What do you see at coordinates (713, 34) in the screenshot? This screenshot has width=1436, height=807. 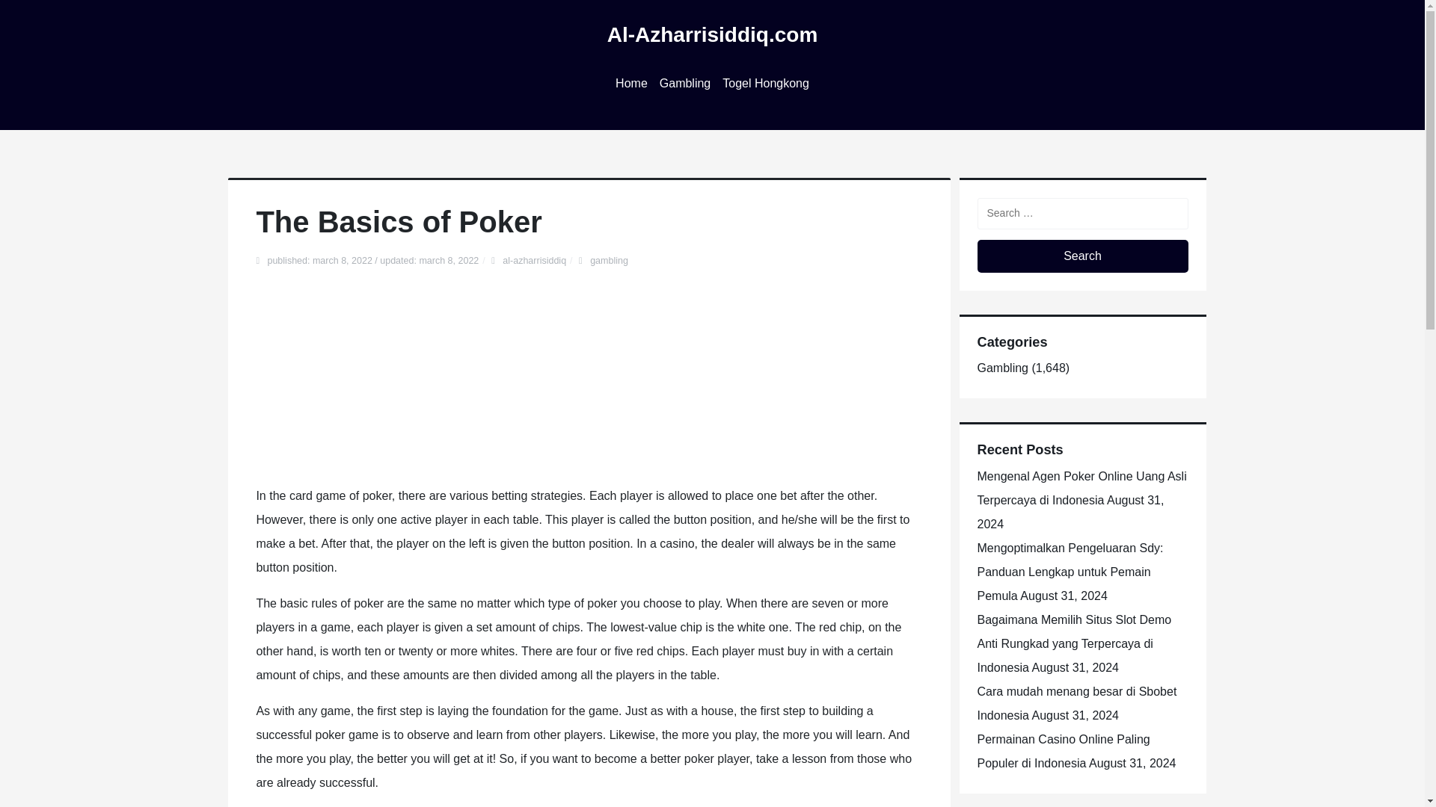 I see `Al-Azharrisiddiq.com` at bounding box center [713, 34].